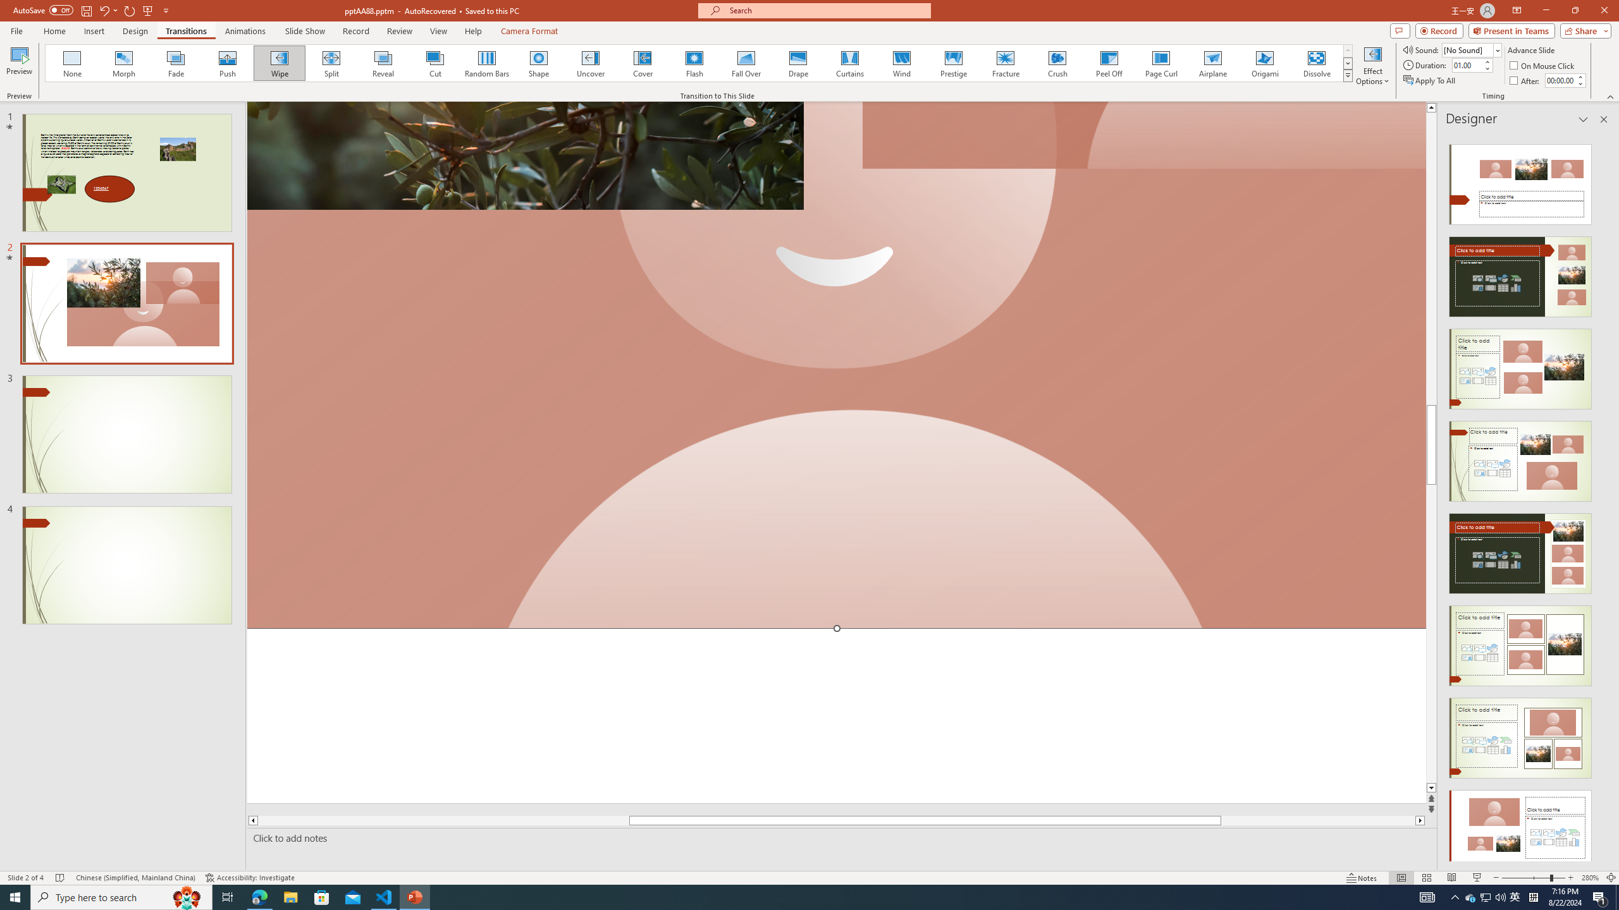 The height and width of the screenshot is (910, 1619). I want to click on Line up, so click(1432, 107).